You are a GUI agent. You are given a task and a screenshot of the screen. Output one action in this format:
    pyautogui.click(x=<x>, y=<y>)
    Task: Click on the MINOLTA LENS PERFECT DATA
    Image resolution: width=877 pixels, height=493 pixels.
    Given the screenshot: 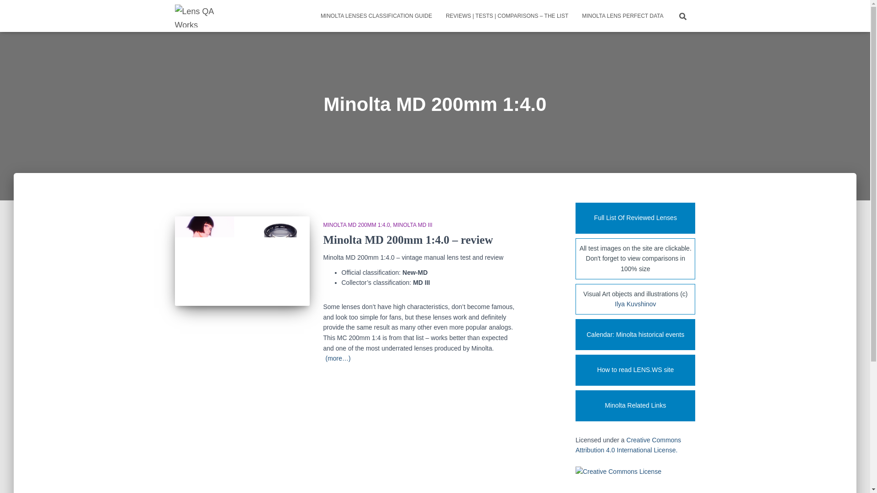 What is the action you would take?
    pyautogui.click(x=622, y=16)
    